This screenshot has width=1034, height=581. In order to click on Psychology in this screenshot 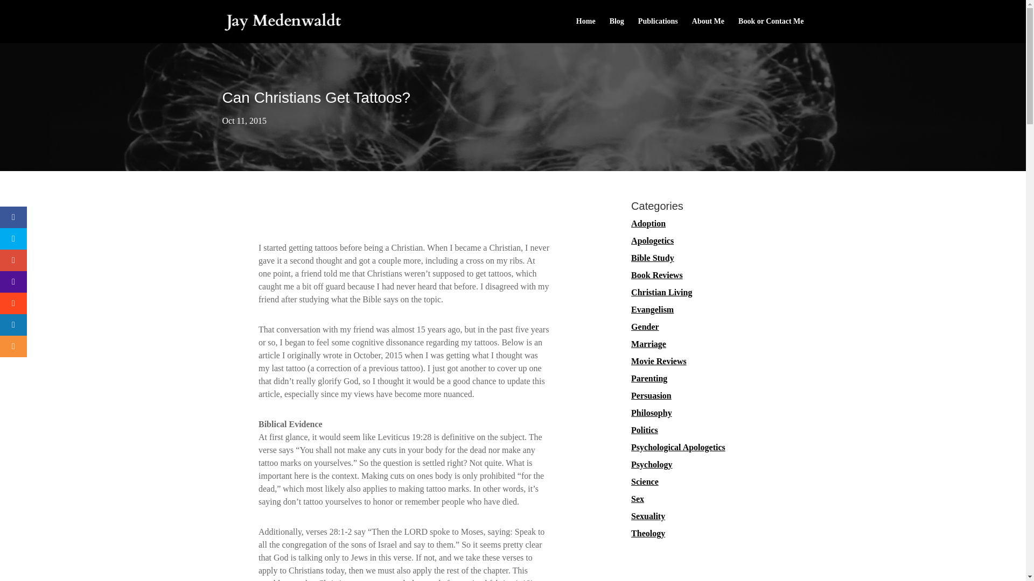, I will do `click(652, 464)`.